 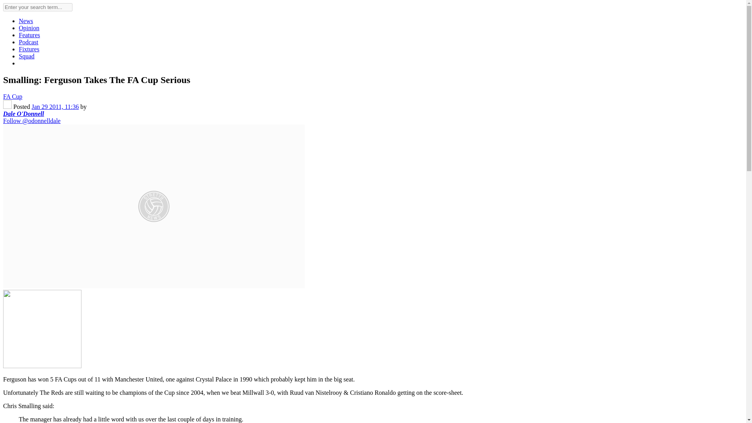 I want to click on FA Cup, so click(x=13, y=96).